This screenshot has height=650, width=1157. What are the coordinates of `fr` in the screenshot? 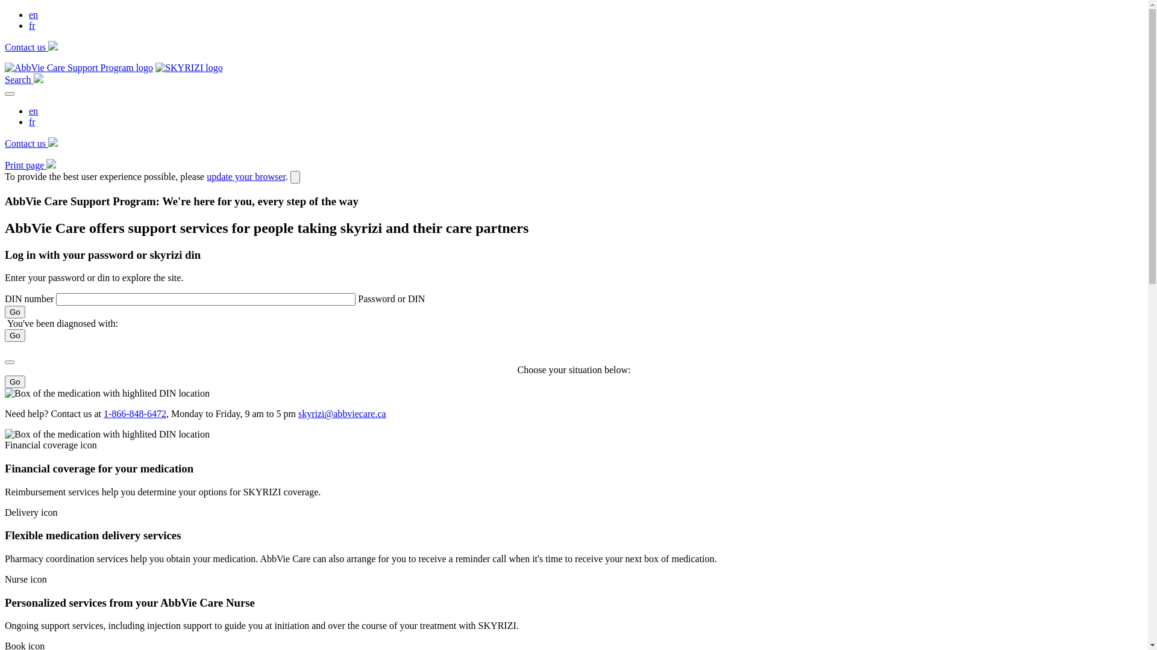 It's located at (33, 122).